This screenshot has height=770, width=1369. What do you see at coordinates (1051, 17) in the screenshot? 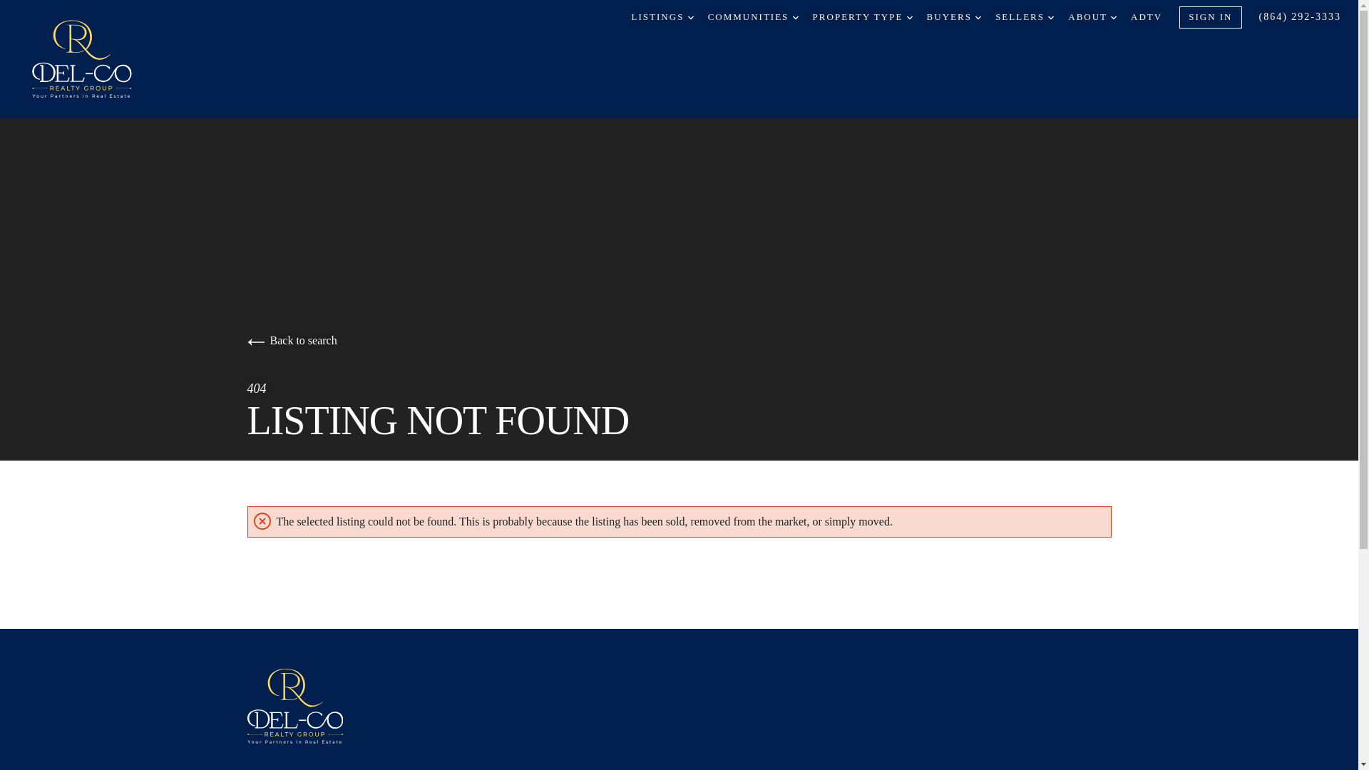
I see `DROPDOWN ARROW` at bounding box center [1051, 17].